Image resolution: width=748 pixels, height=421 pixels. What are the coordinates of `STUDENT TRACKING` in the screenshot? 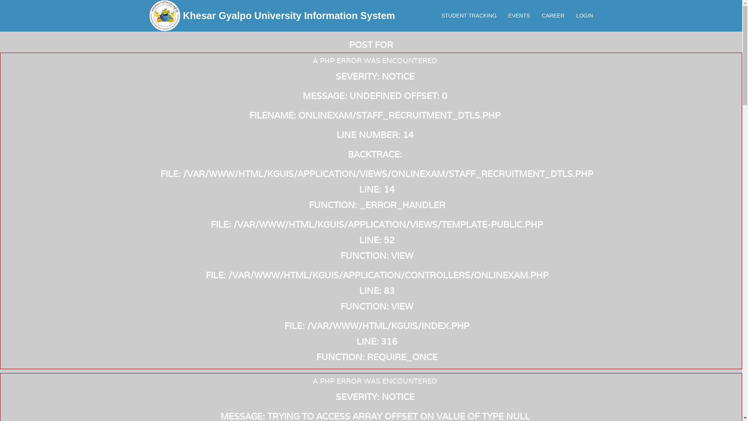 It's located at (469, 16).